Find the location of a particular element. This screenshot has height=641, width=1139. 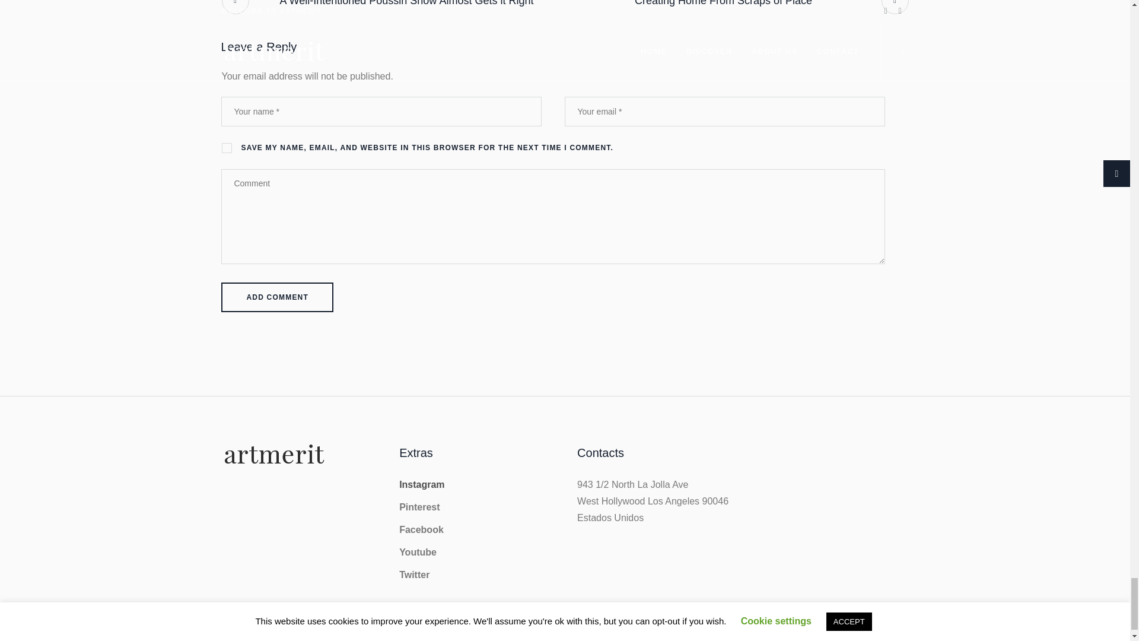

Add Comment is located at coordinates (277, 297).